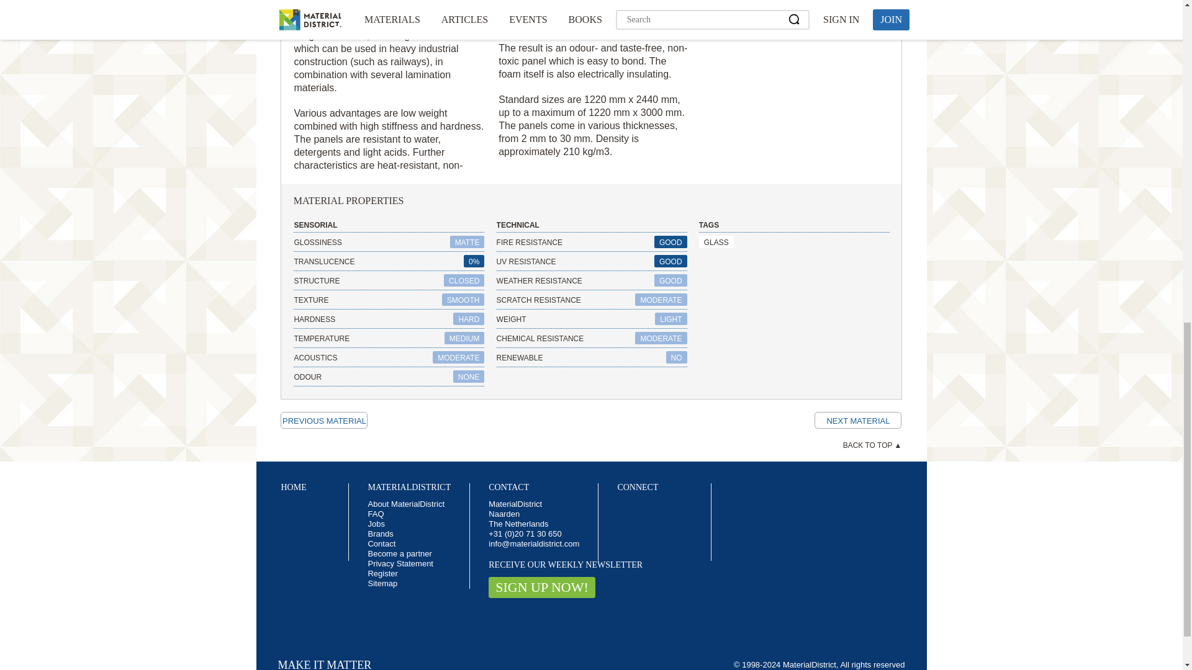 The image size is (1192, 670). Describe the element at coordinates (670, 242) in the screenshot. I see `GOOD` at that location.